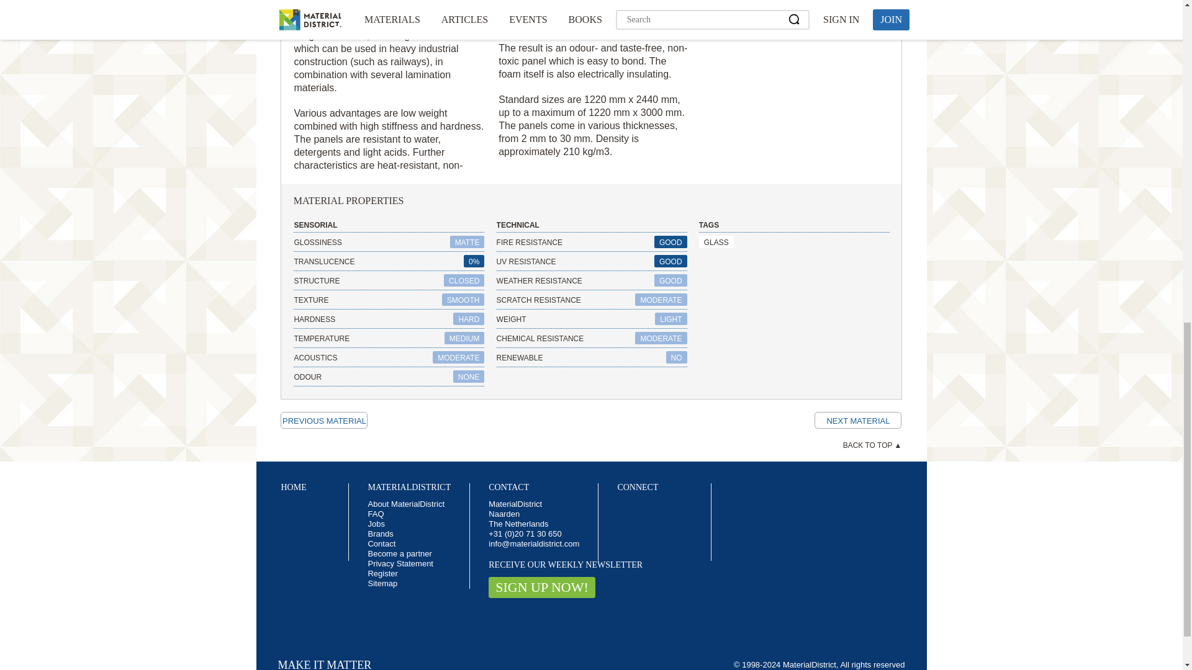 The image size is (1192, 670). Describe the element at coordinates (670, 242) in the screenshot. I see `GOOD` at that location.